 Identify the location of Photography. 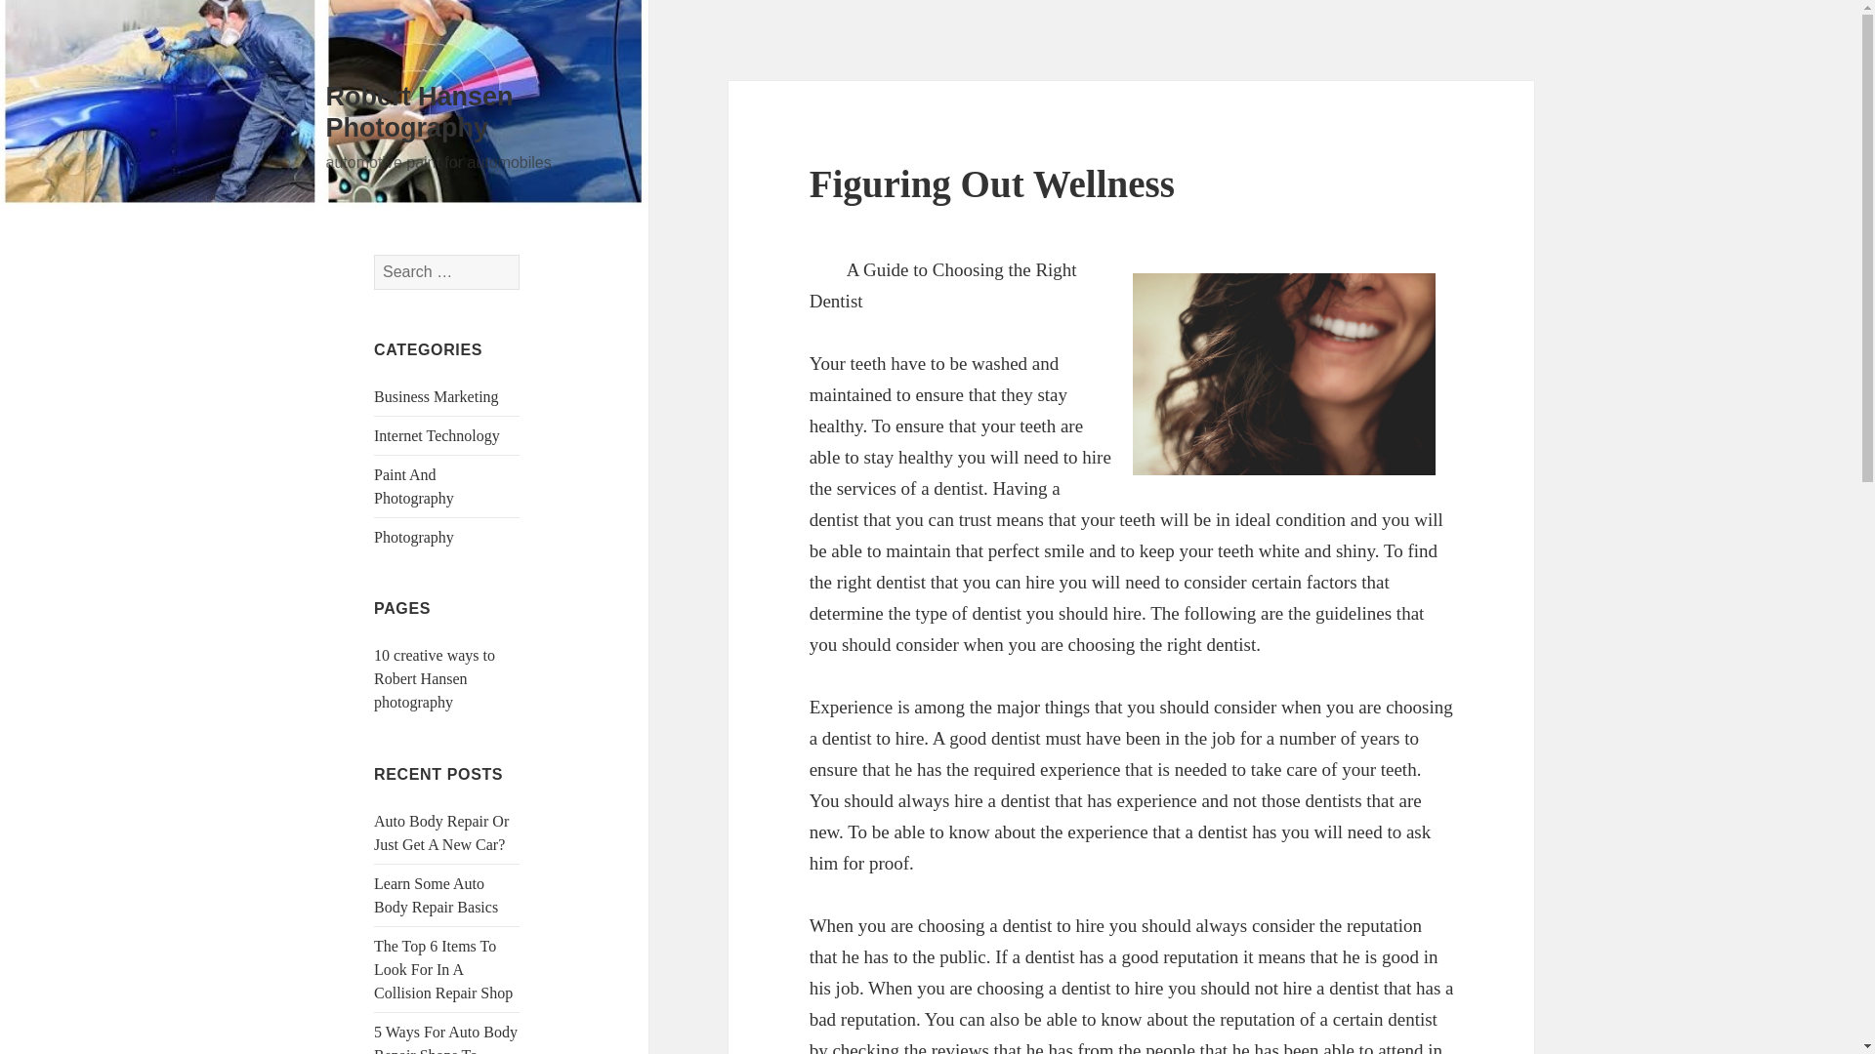
(413, 537).